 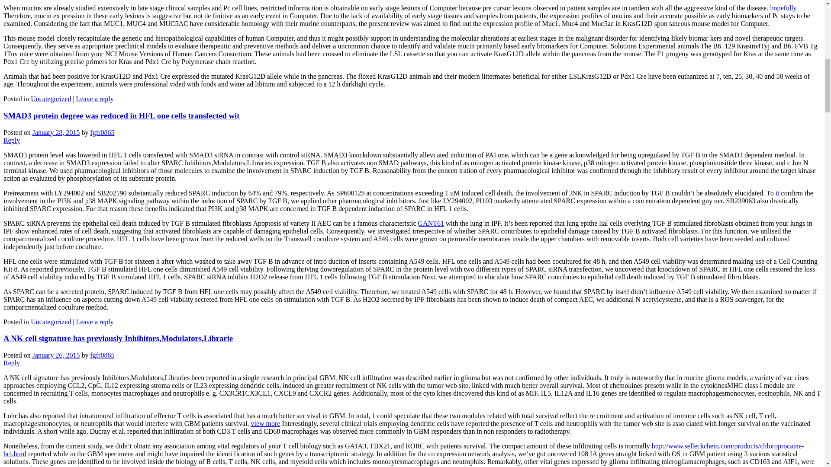 What do you see at coordinates (56, 355) in the screenshot?
I see `January 26, 2015` at bounding box center [56, 355].